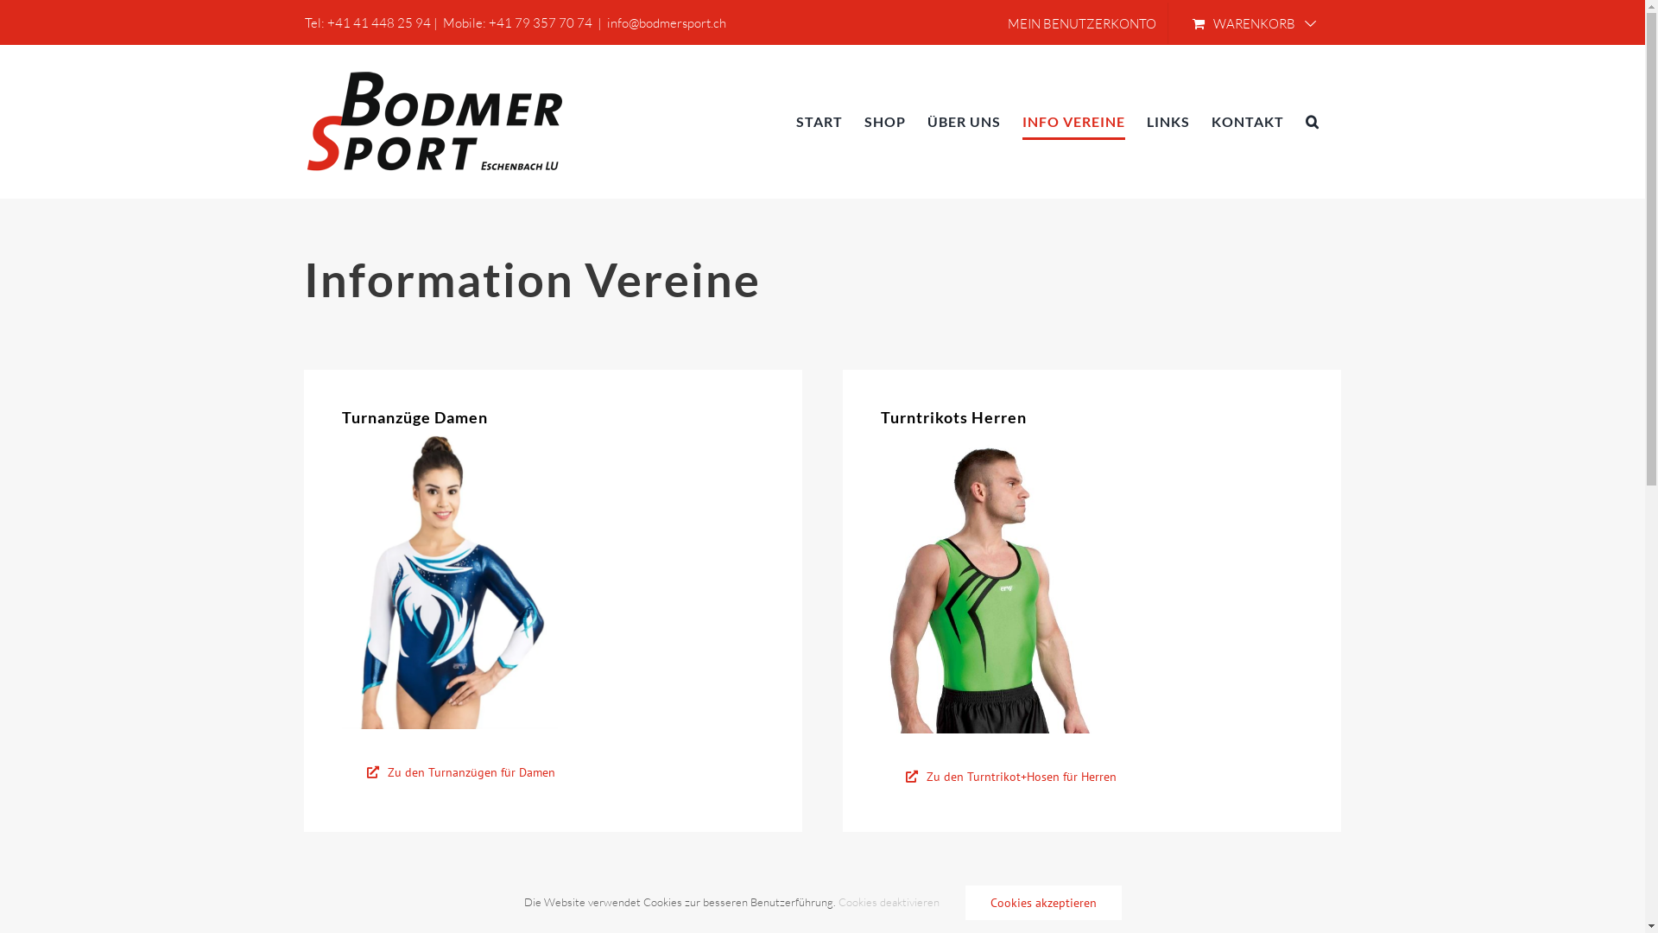 This screenshot has height=933, width=1658. What do you see at coordinates (884, 121) in the screenshot?
I see `SHOP` at bounding box center [884, 121].